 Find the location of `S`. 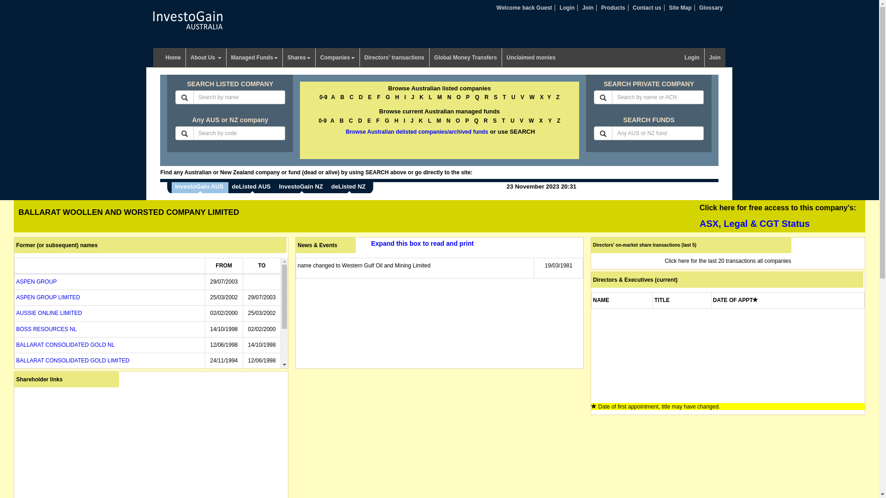

S is located at coordinates (495, 121).